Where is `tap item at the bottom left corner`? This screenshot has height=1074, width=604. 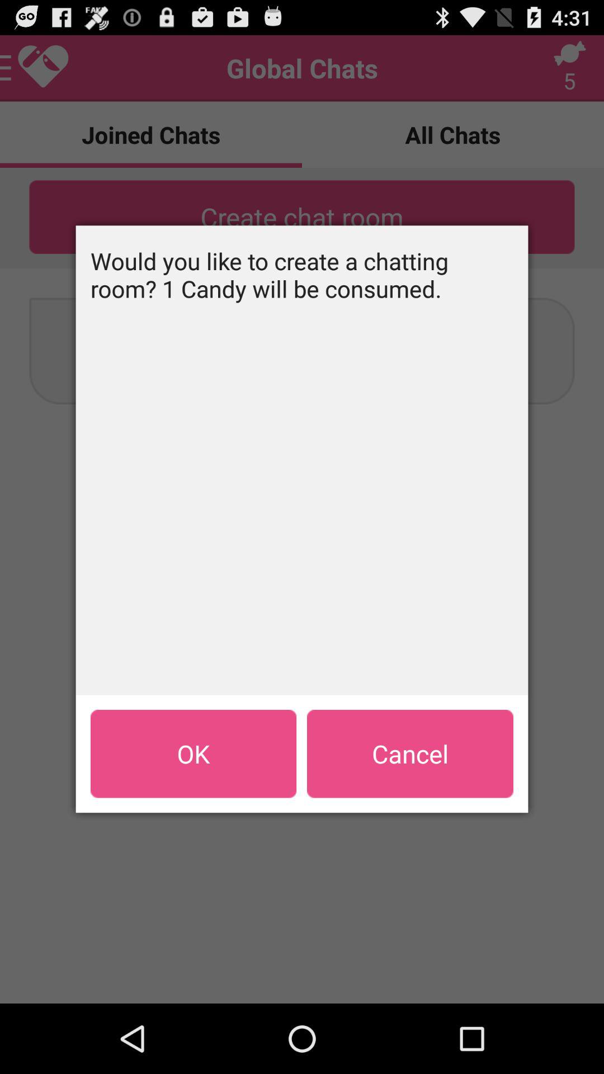
tap item at the bottom left corner is located at coordinates (194, 753).